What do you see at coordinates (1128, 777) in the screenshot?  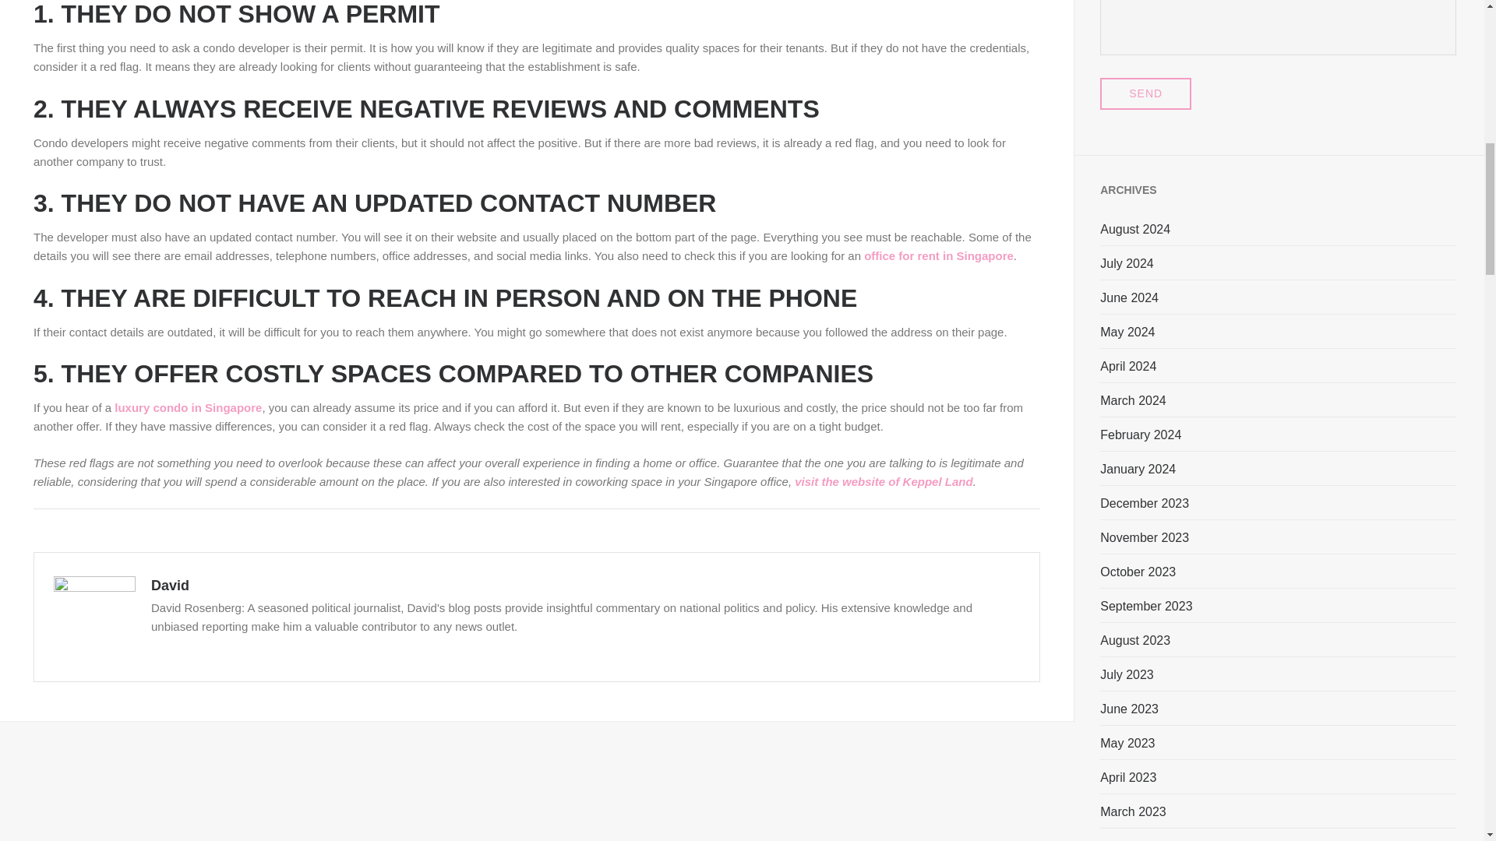 I see `April 2023` at bounding box center [1128, 777].